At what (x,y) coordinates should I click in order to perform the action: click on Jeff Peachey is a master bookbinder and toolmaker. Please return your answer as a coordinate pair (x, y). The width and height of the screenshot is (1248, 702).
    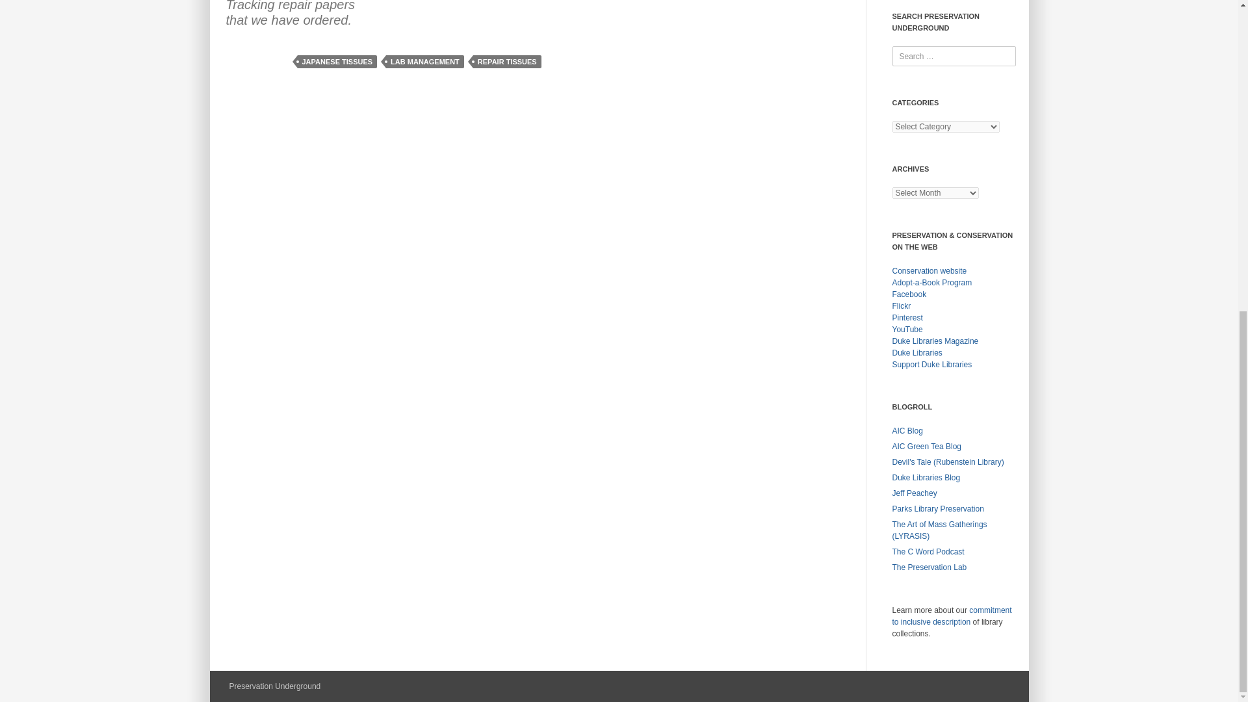
    Looking at the image, I should click on (914, 493).